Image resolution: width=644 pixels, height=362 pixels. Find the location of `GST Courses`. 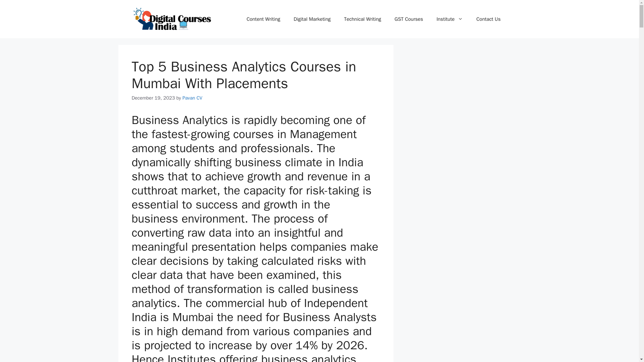

GST Courses is located at coordinates (409, 19).